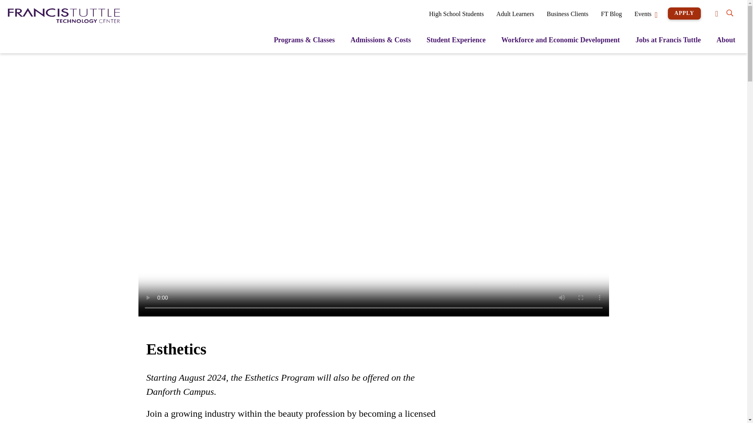 Image resolution: width=753 pixels, height=423 pixels. I want to click on Student Experience, so click(456, 44).